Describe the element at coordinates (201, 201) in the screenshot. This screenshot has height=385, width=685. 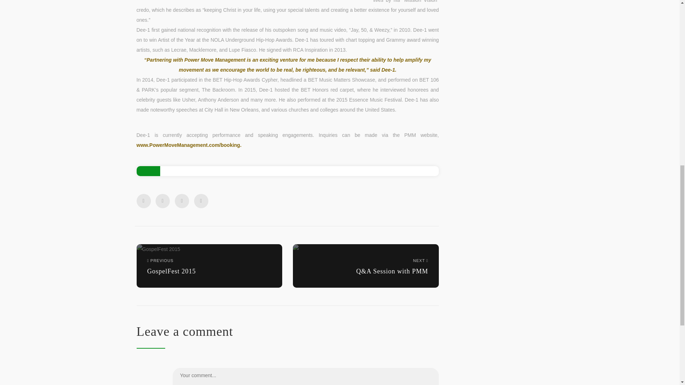
I see `Email this` at that location.